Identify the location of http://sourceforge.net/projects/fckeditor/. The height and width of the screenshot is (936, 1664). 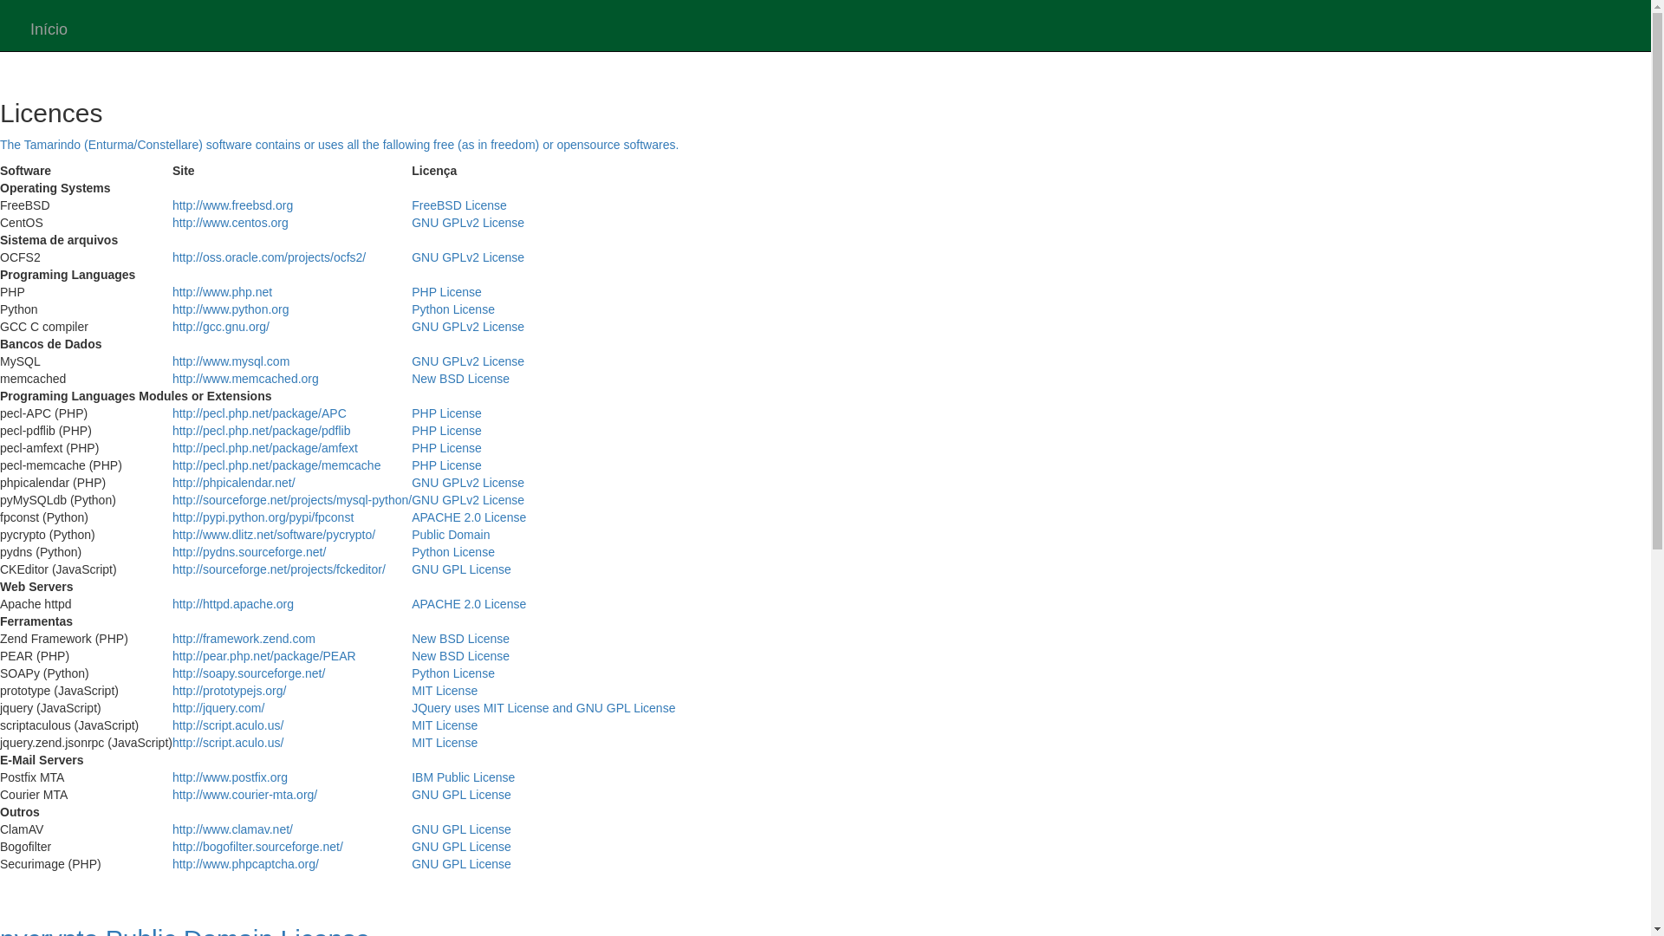
(279, 569).